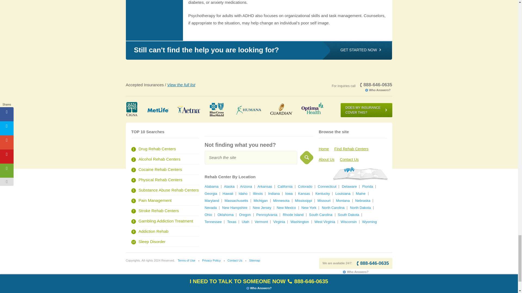 This screenshot has width=522, height=293. What do you see at coordinates (305, 187) in the screenshot?
I see `Colorado Rehab Centers` at bounding box center [305, 187].